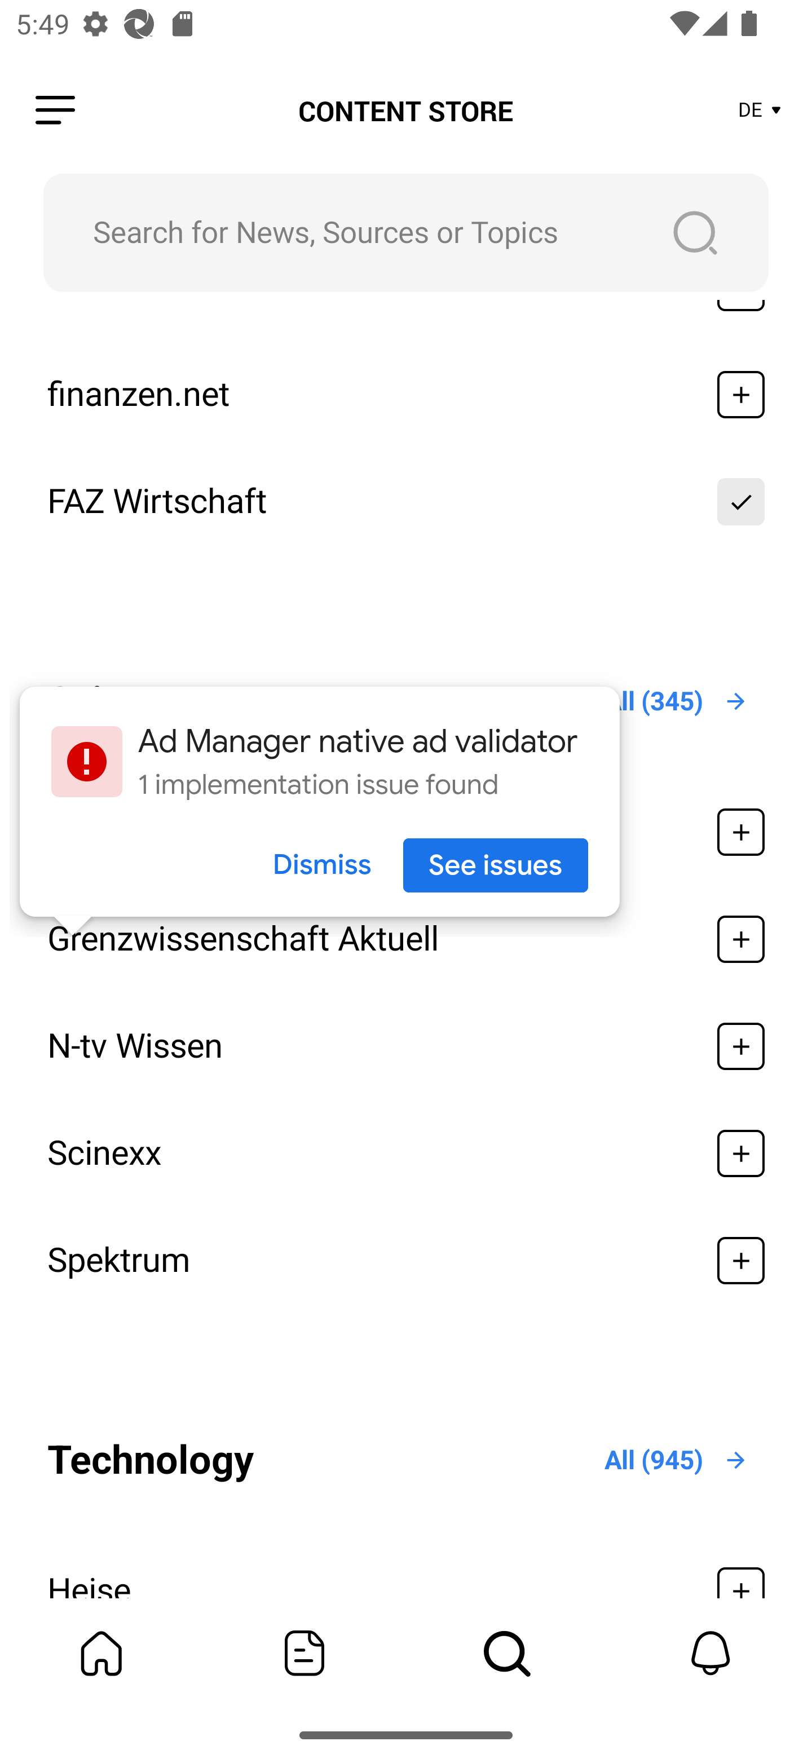 Image resolution: width=812 pixels, height=1759 pixels. I want to click on Featured, so click(304, 1653).